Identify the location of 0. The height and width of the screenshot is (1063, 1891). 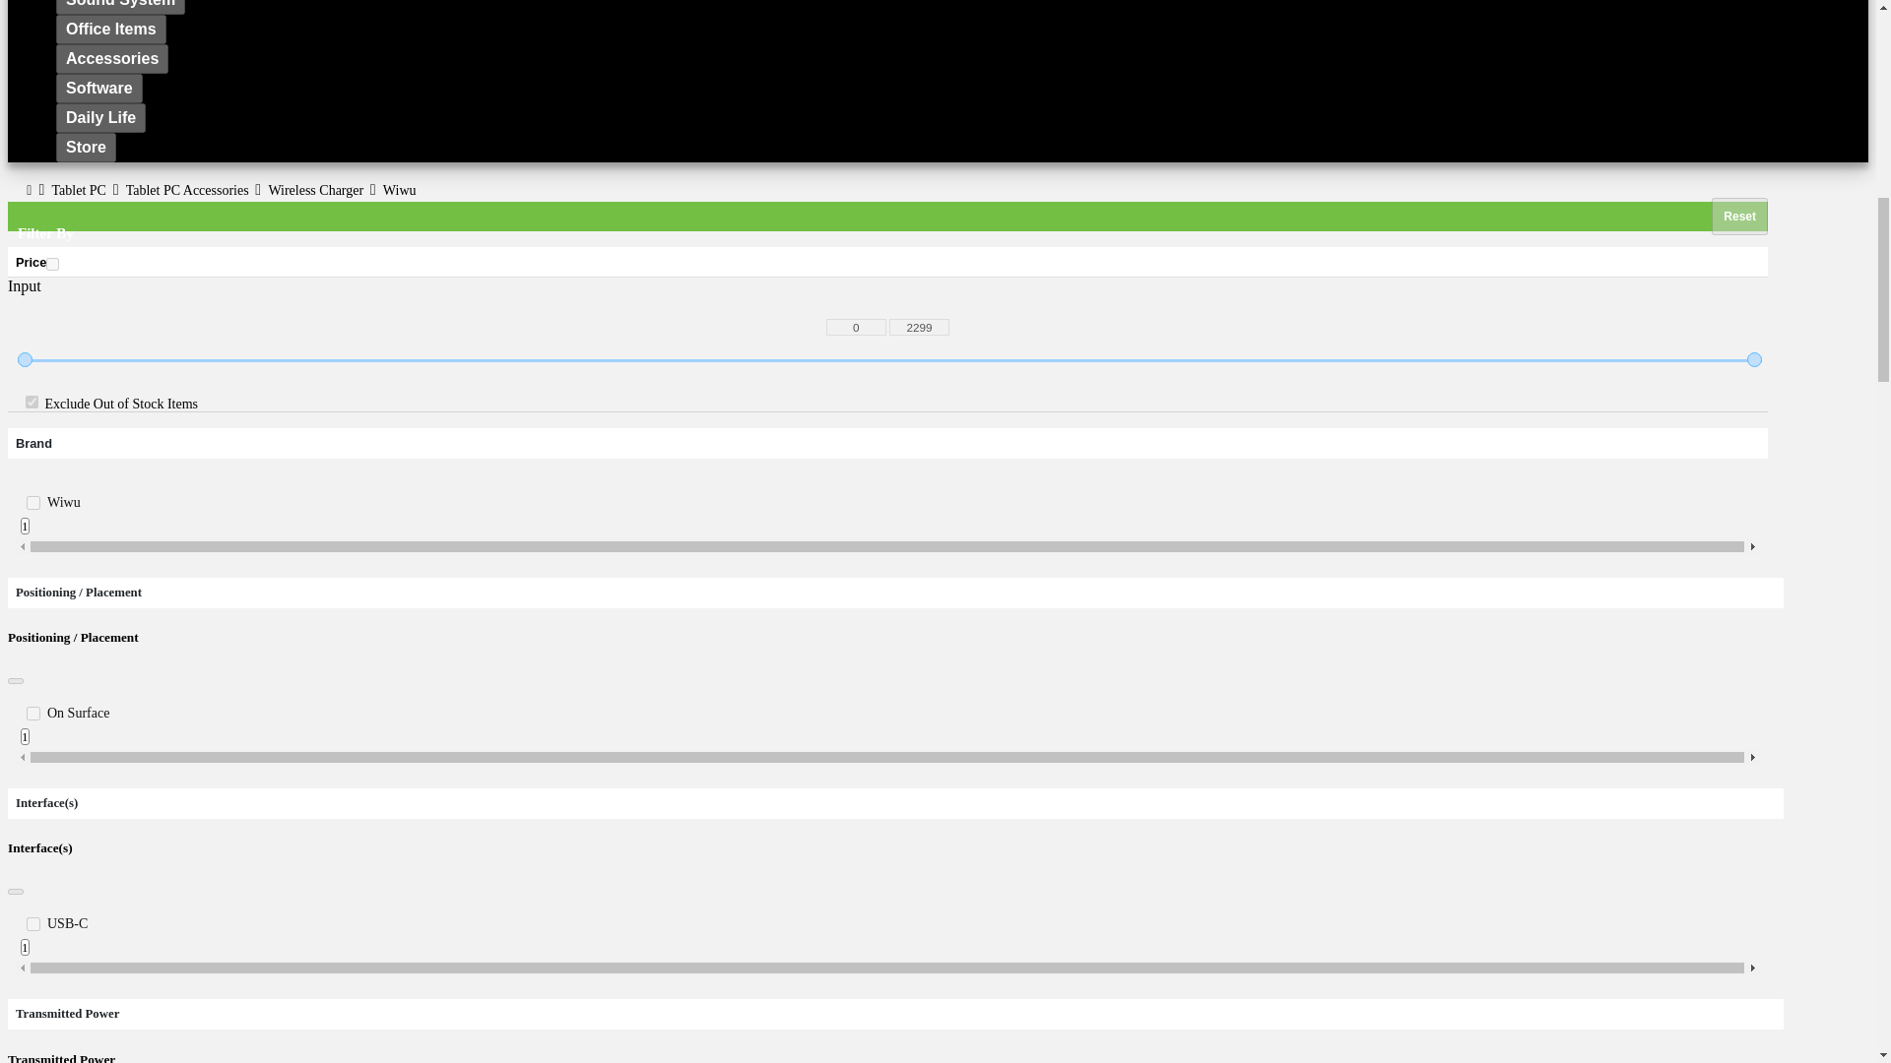
(857, 327).